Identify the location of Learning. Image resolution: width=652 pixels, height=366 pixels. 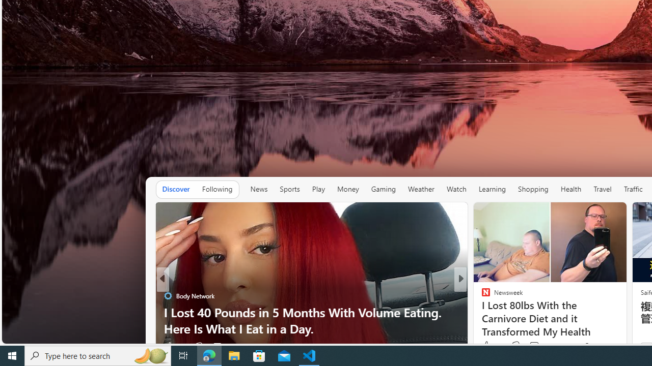
(492, 189).